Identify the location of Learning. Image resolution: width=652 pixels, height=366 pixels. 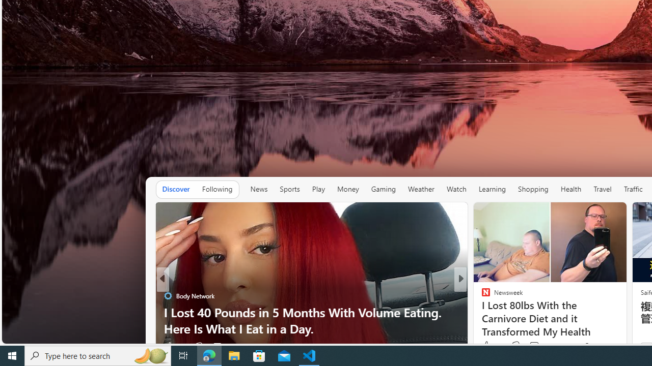
(492, 189).